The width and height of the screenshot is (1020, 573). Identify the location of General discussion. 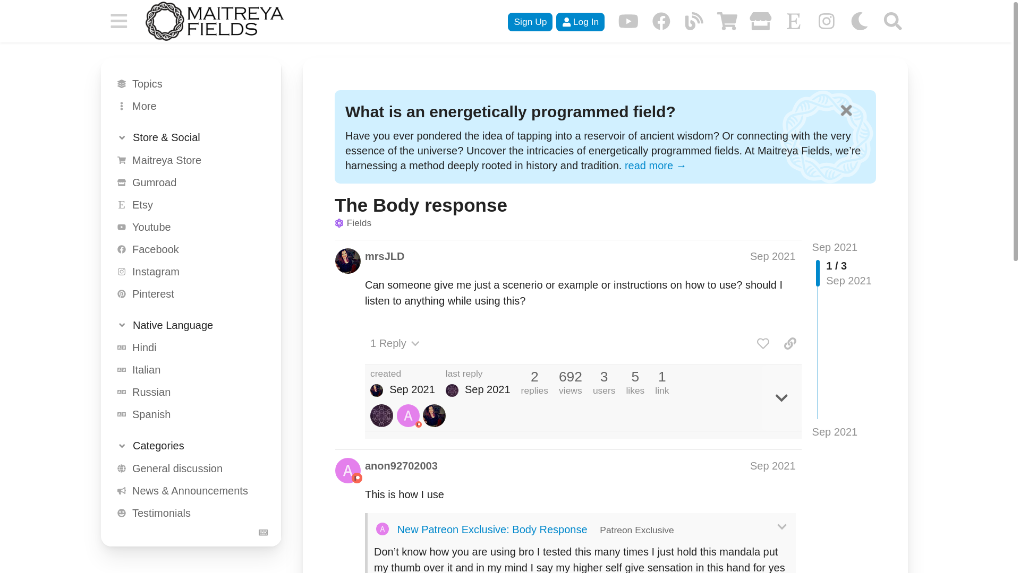
(187, 468).